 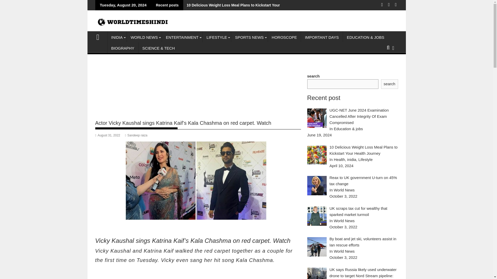 I want to click on WORLD NEWS, so click(x=144, y=37).